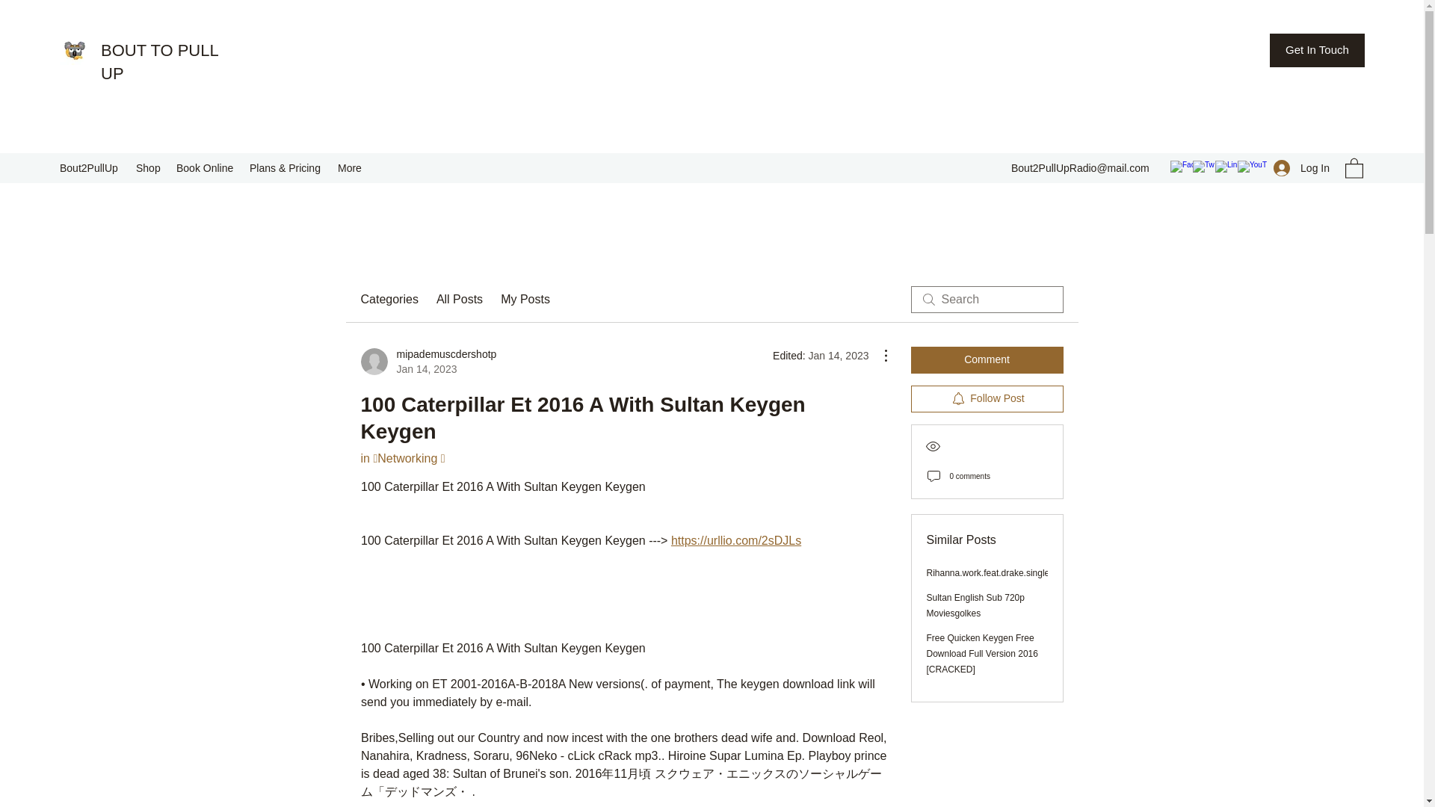  Describe the element at coordinates (428, 362) in the screenshot. I see `Categories` at that location.